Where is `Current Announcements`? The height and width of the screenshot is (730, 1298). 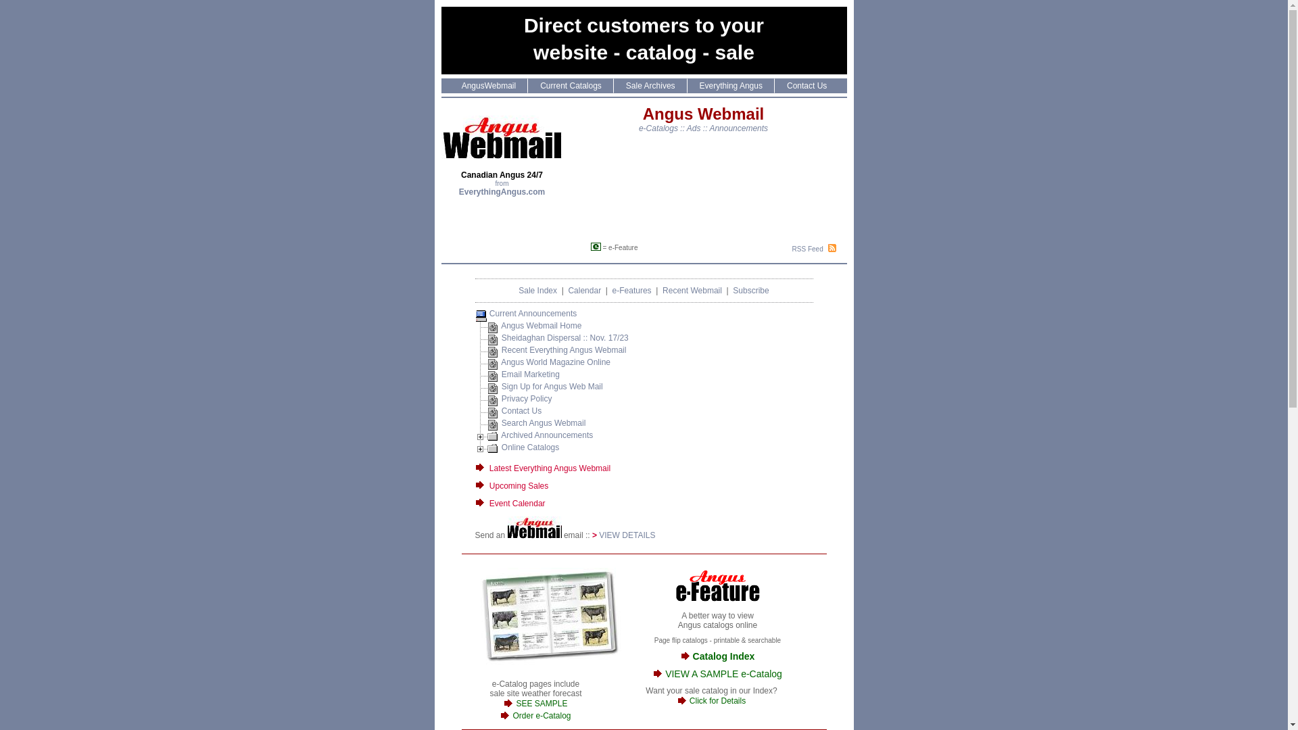 Current Announcements is located at coordinates (533, 314).